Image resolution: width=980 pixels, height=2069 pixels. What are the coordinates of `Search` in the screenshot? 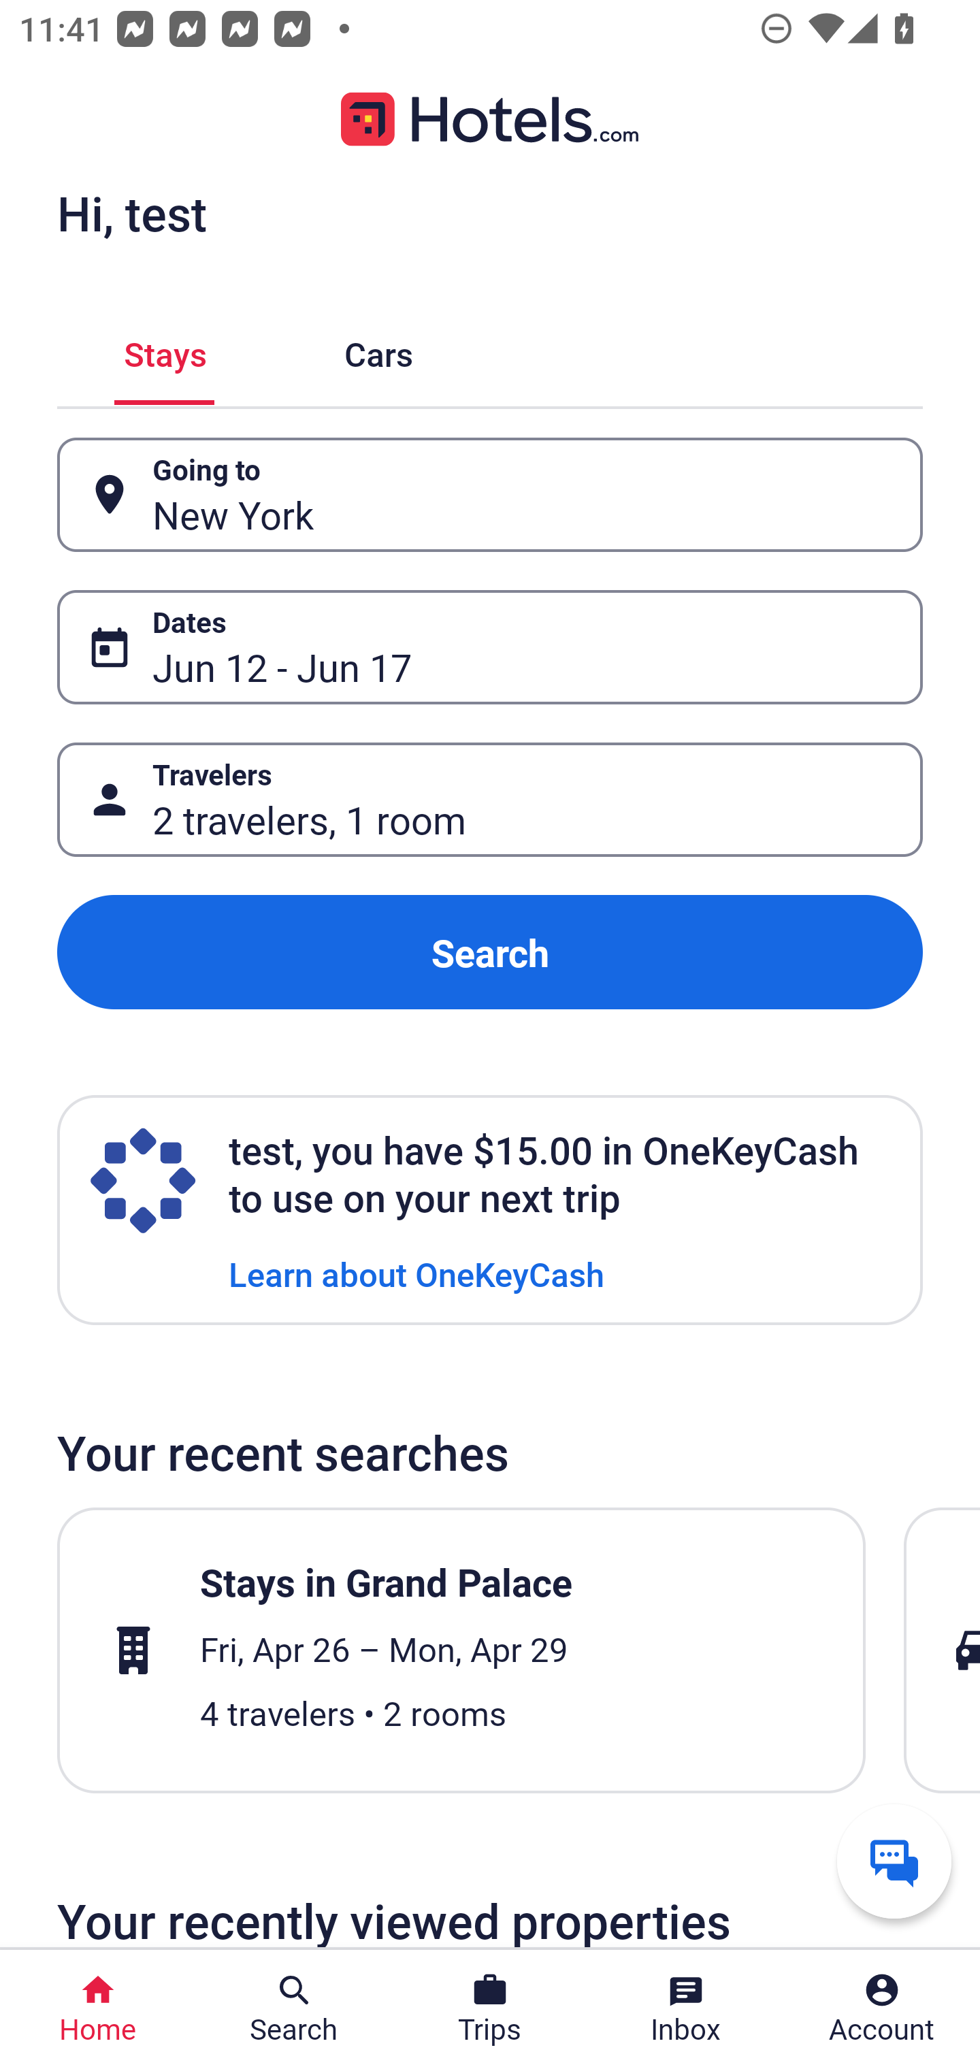 It's located at (490, 953).